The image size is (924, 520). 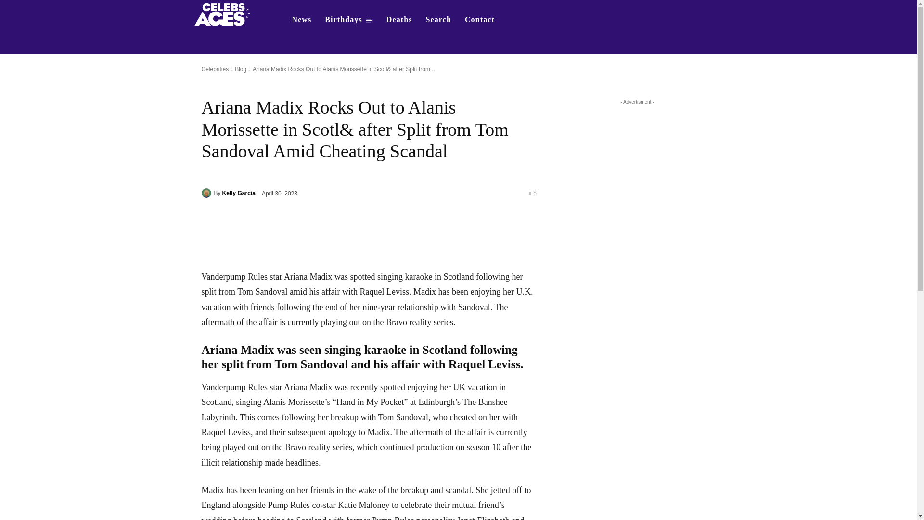 What do you see at coordinates (439, 19) in the screenshot?
I see `Search` at bounding box center [439, 19].